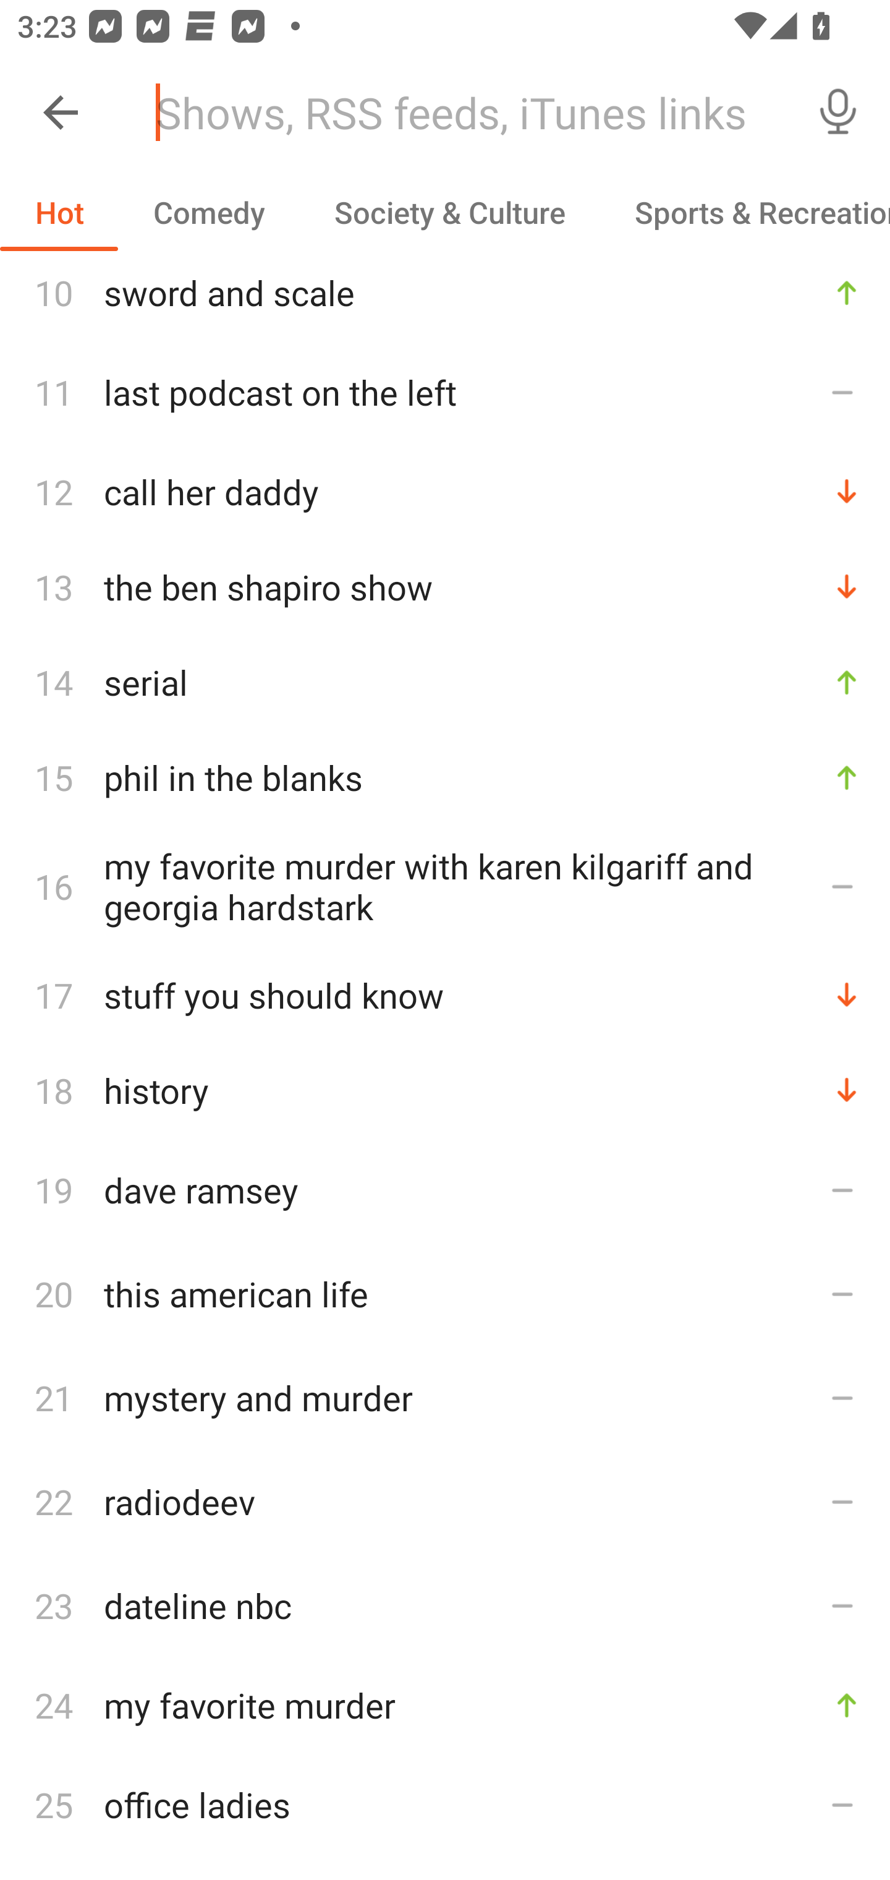  What do you see at coordinates (449, 212) in the screenshot?
I see `Society & Culture` at bounding box center [449, 212].